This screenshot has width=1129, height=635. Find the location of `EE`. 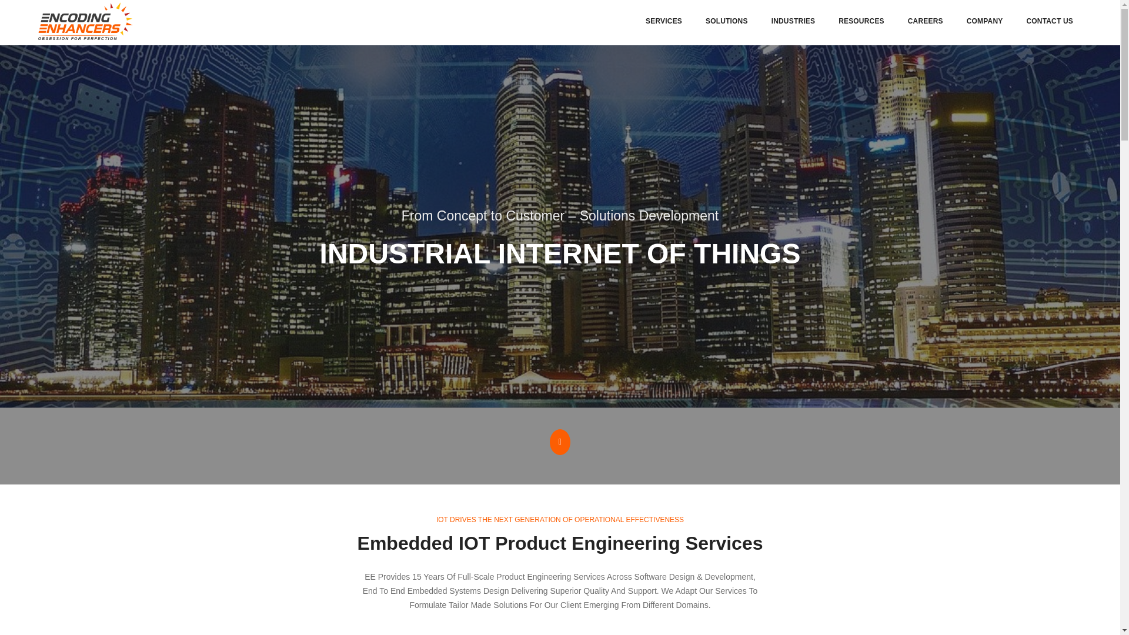

EE is located at coordinates (86, 21).